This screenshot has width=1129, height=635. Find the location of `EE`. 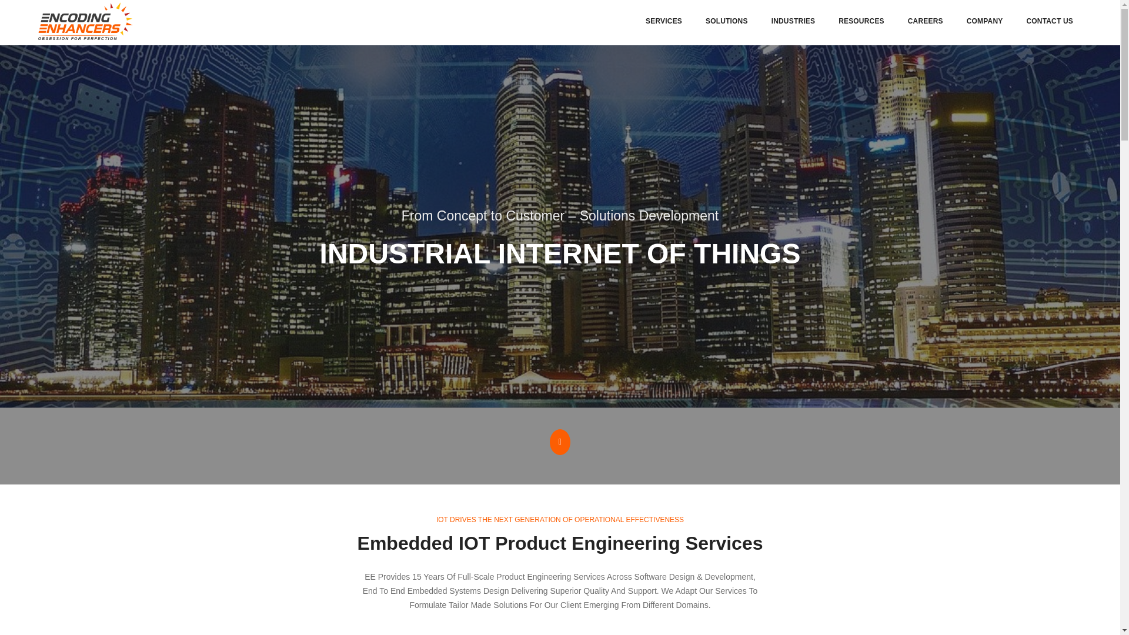

EE is located at coordinates (86, 21).